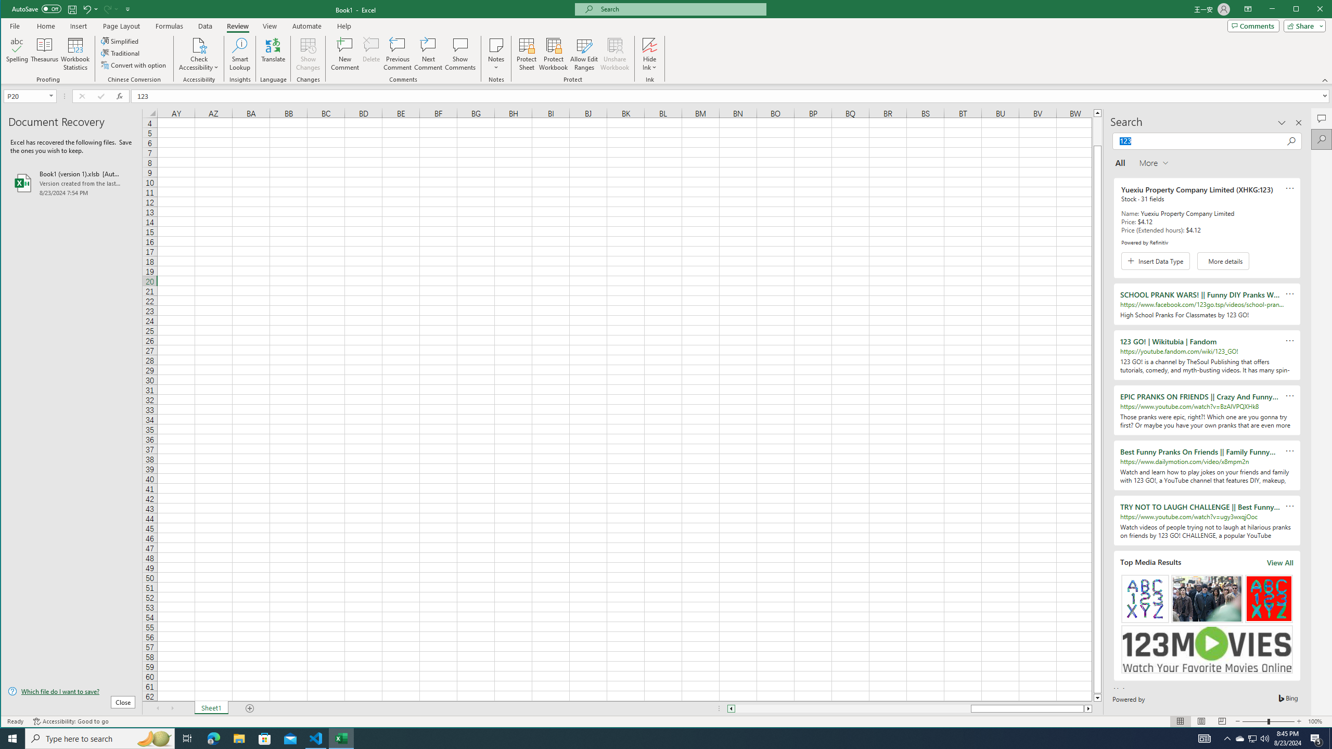 The height and width of the screenshot is (749, 1332). I want to click on Collapse the Ribbon, so click(1325, 80).